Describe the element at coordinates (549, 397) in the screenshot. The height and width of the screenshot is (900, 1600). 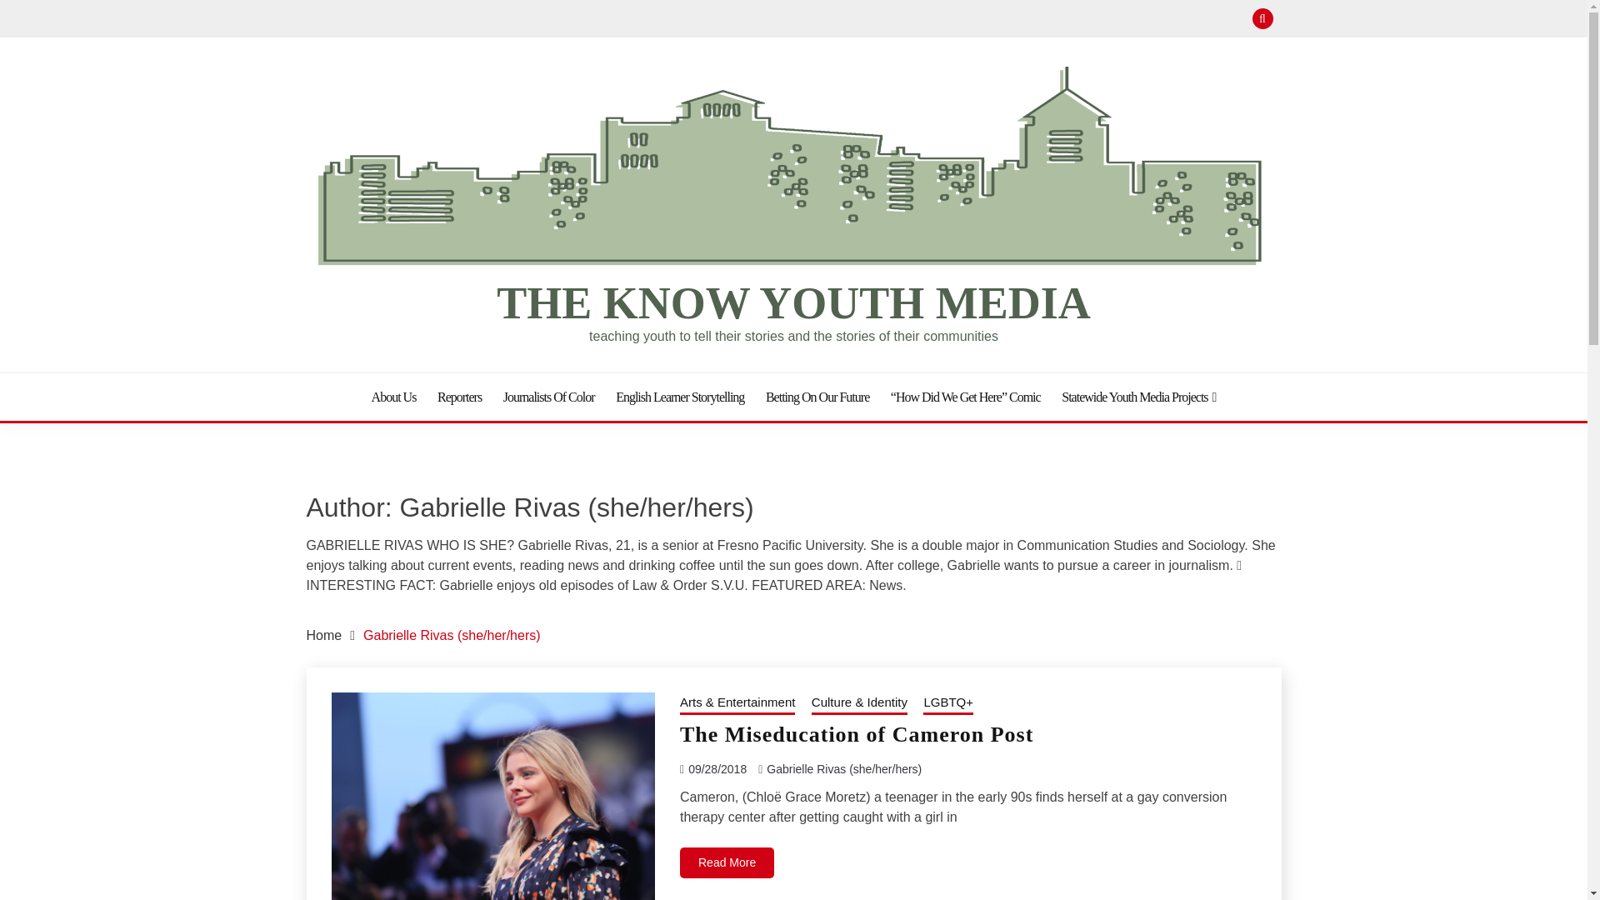
I see `Journalists Of Color` at that location.